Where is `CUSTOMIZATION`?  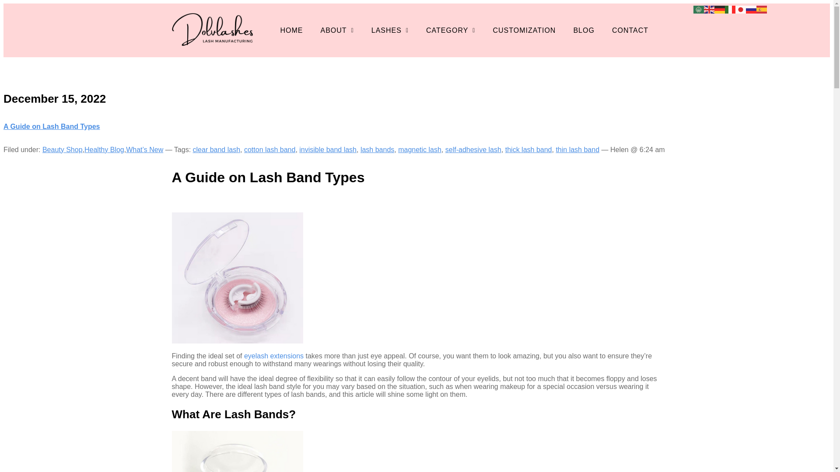 CUSTOMIZATION is located at coordinates (524, 30).